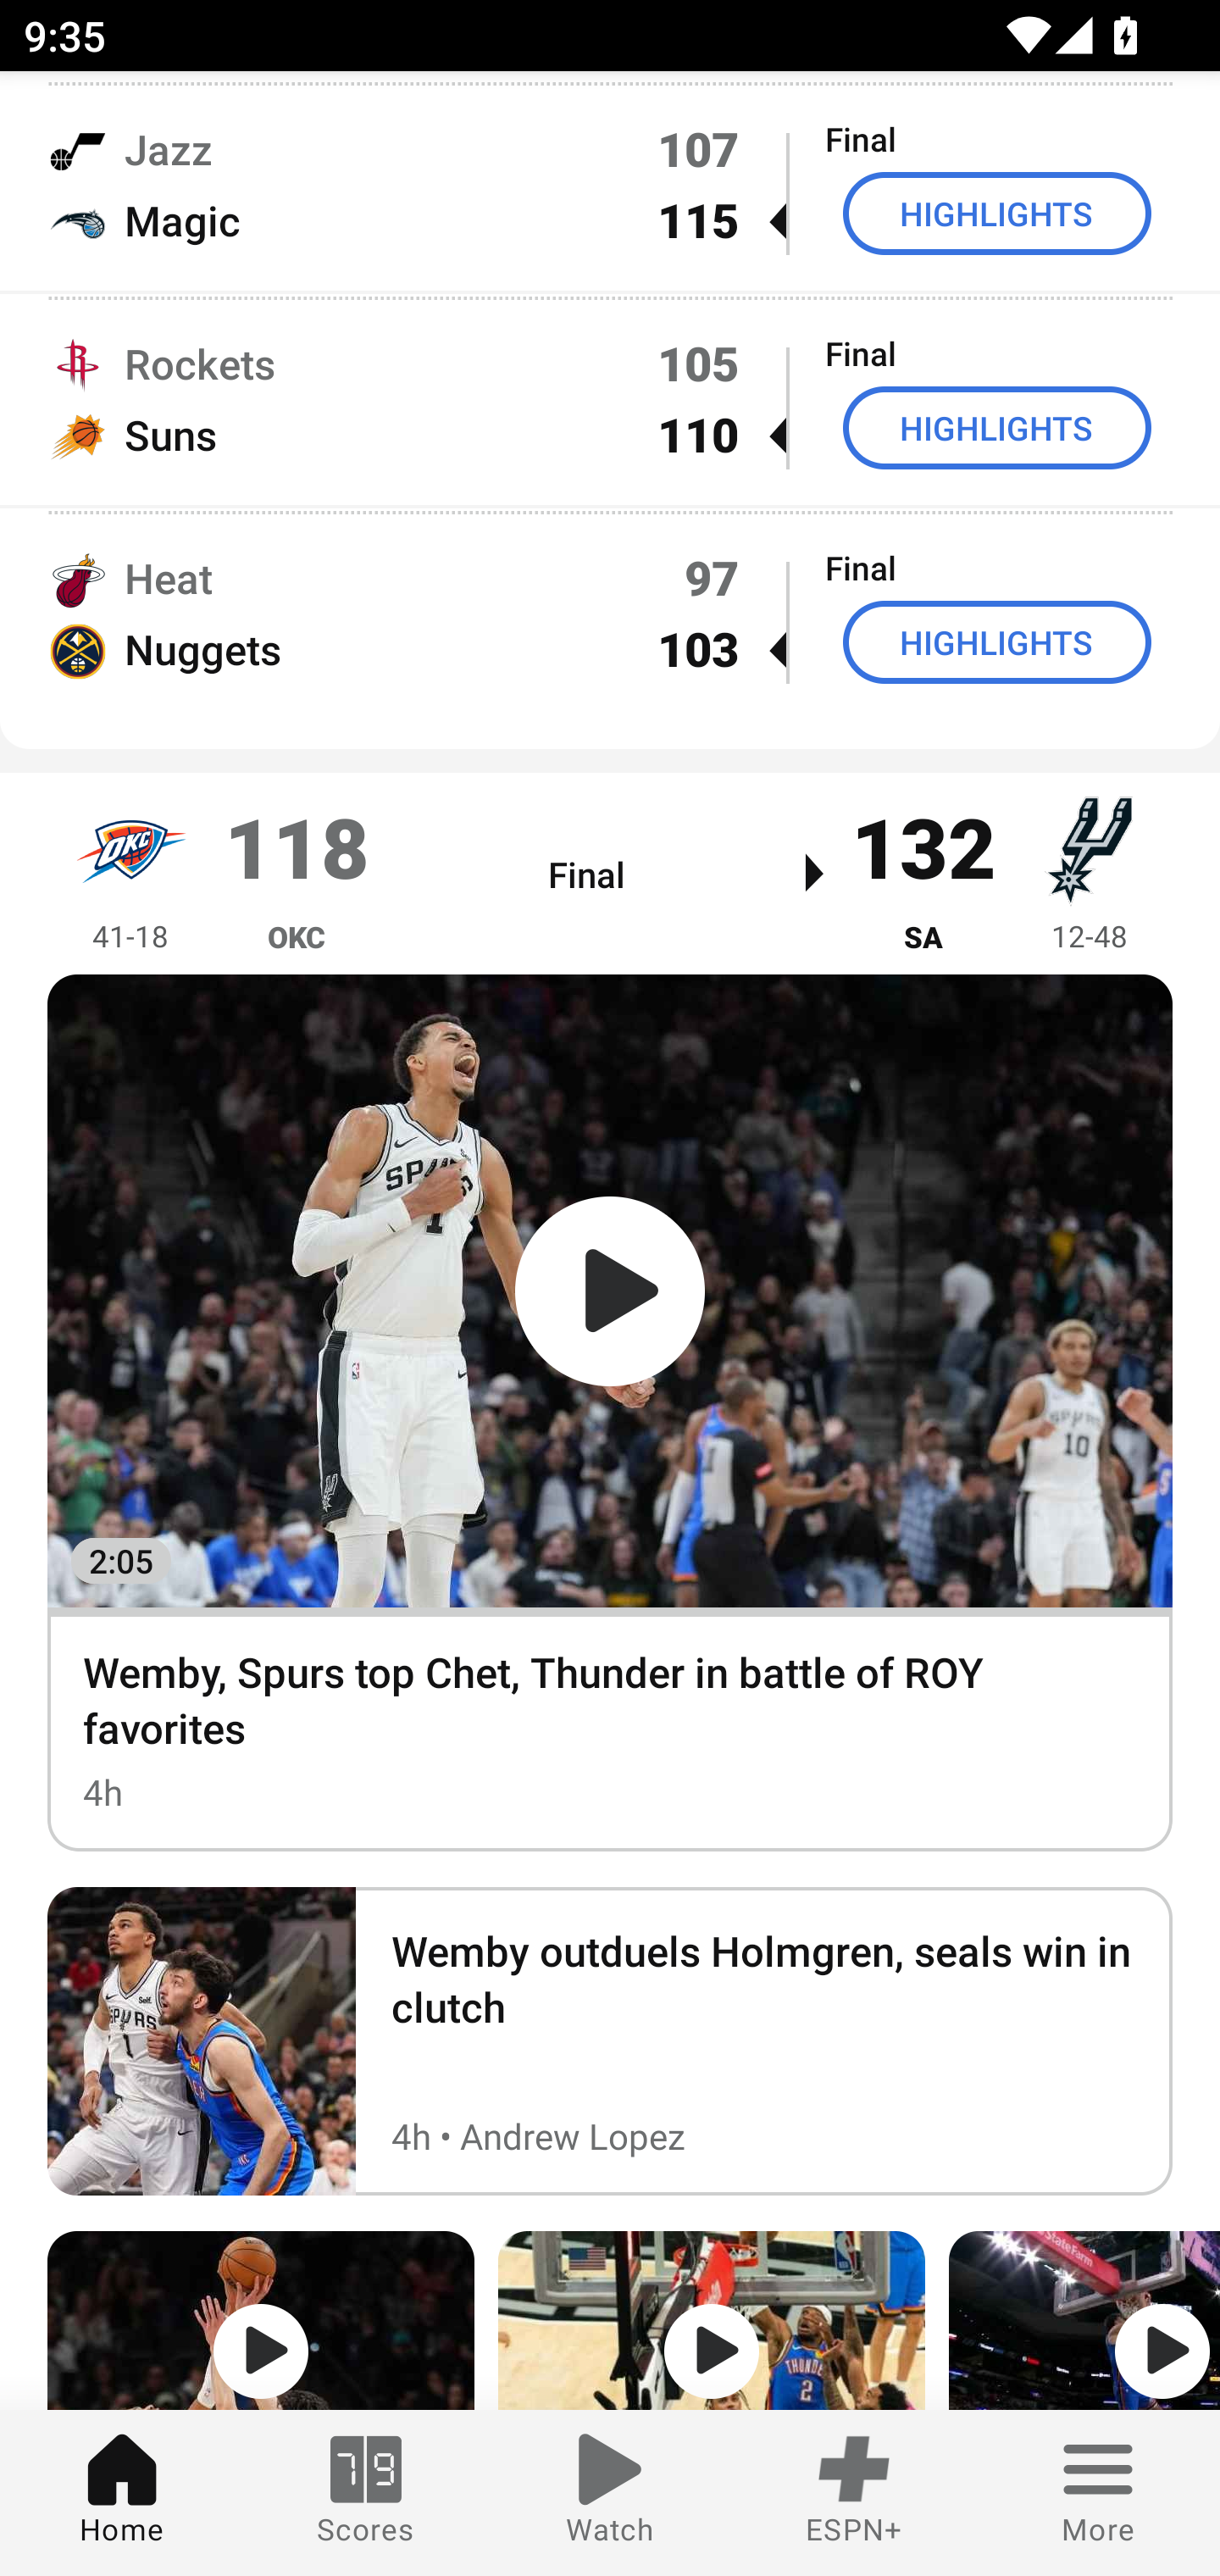 The width and height of the screenshot is (1220, 2576). What do you see at coordinates (1098, 2493) in the screenshot?
I see `More` at bounding box center [1098, 2493].